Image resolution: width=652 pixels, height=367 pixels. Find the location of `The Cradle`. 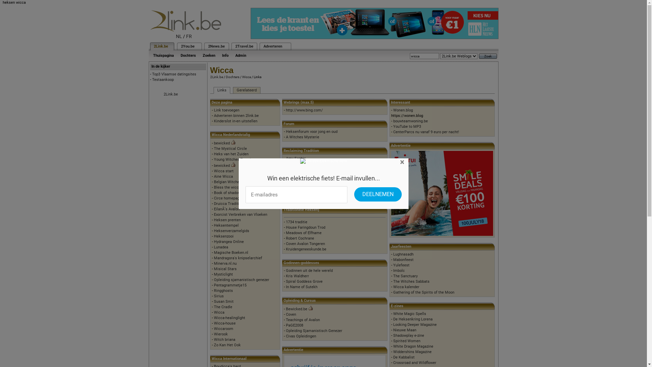

The Cradle is located at coordinates (223, 307).